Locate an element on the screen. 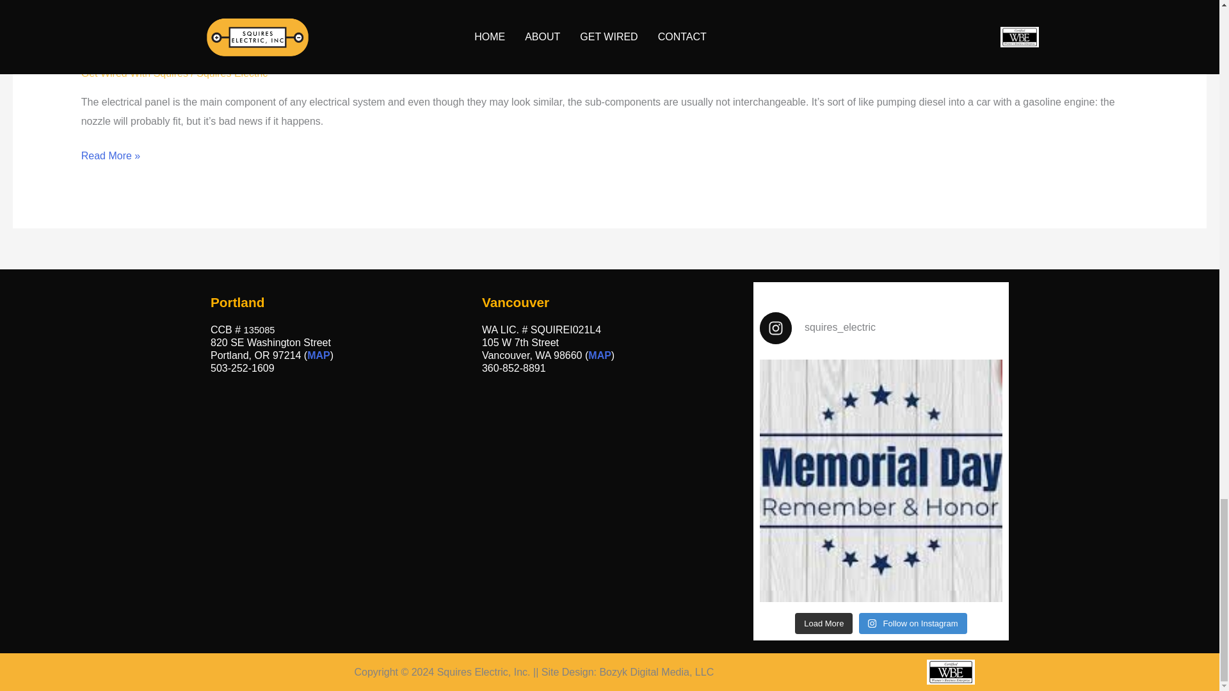  Squires Electric is located at coordinates (232, 73).